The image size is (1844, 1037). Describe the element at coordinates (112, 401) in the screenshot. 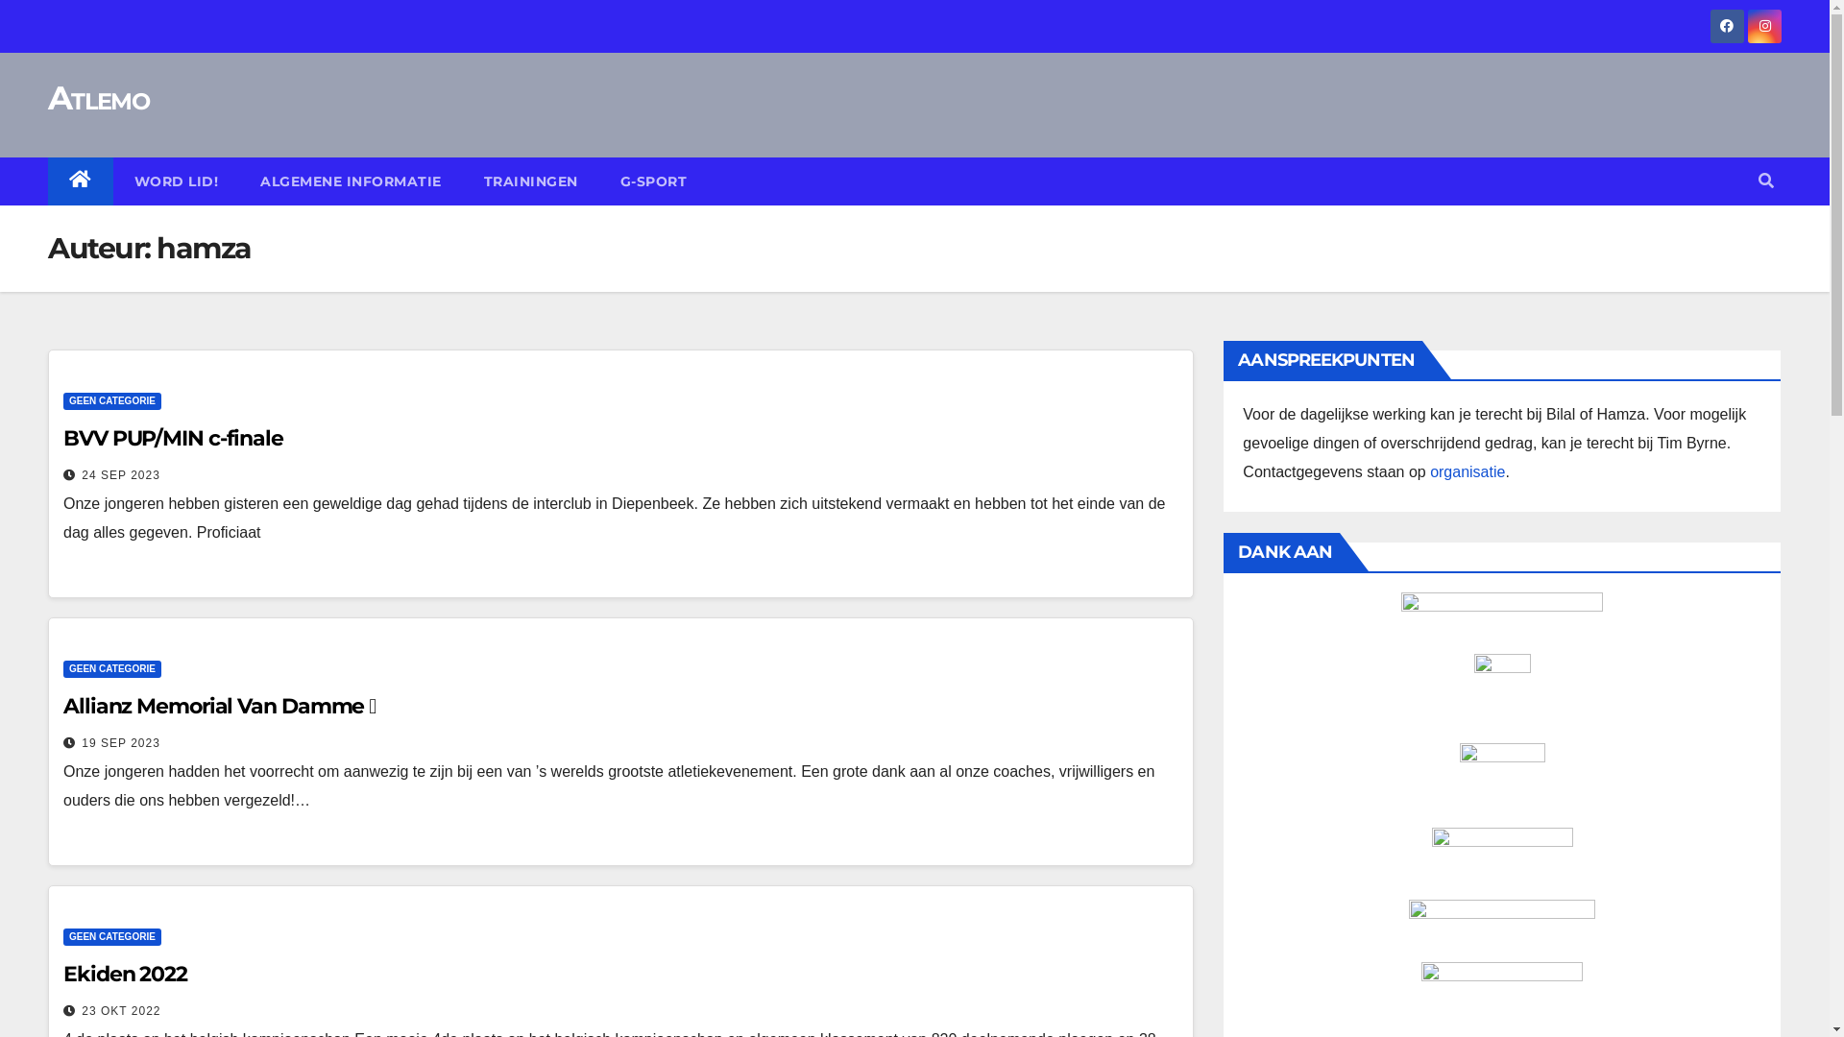

I see `GEEN CATEGORIE` at that location.